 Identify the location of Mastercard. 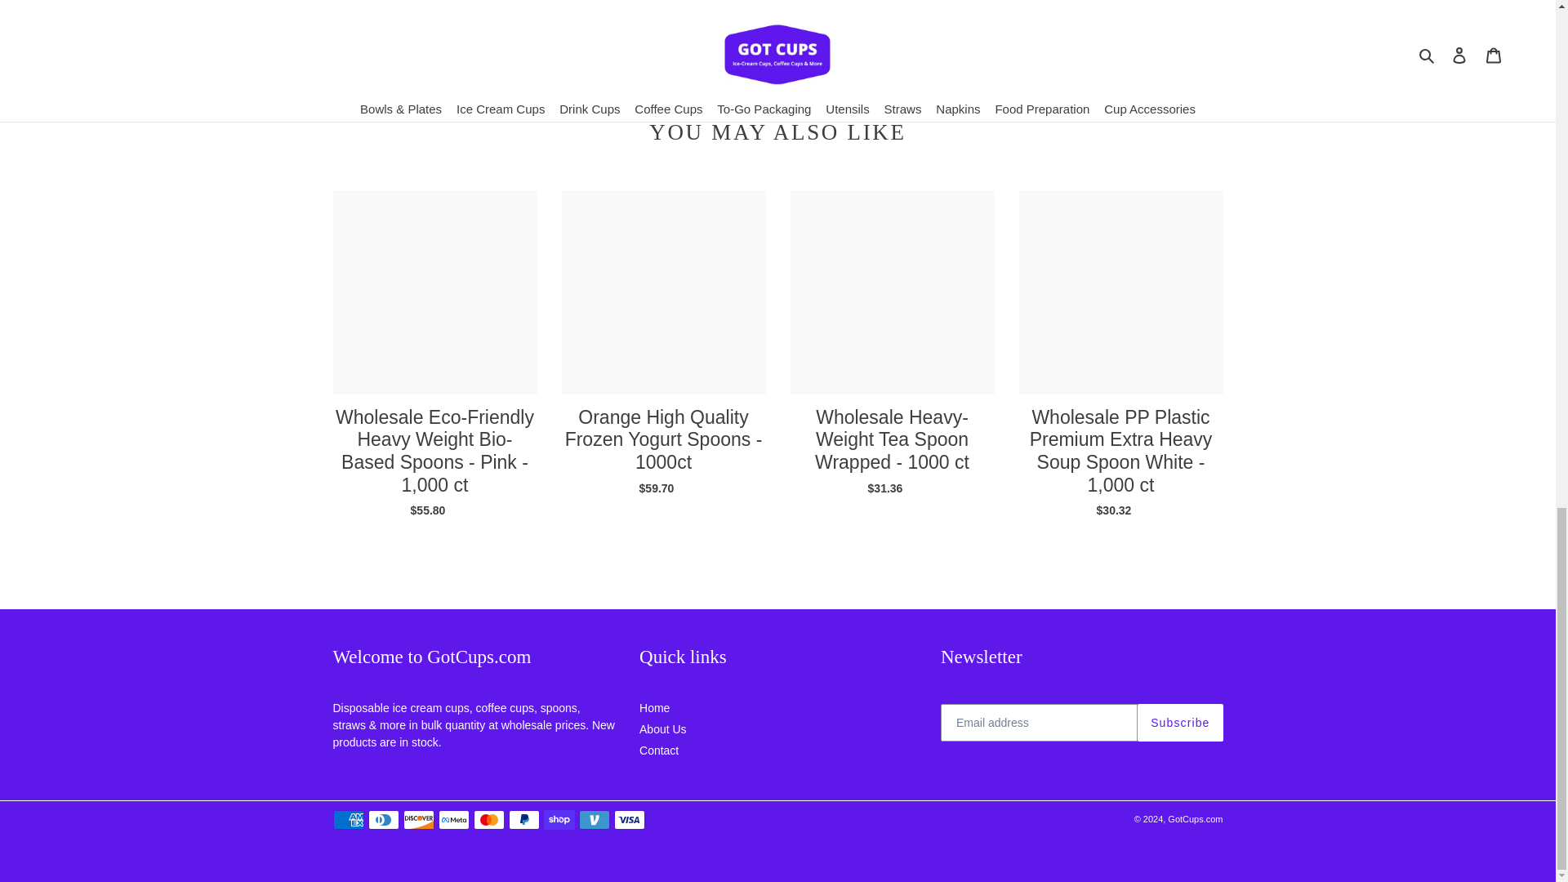
(488, 820).